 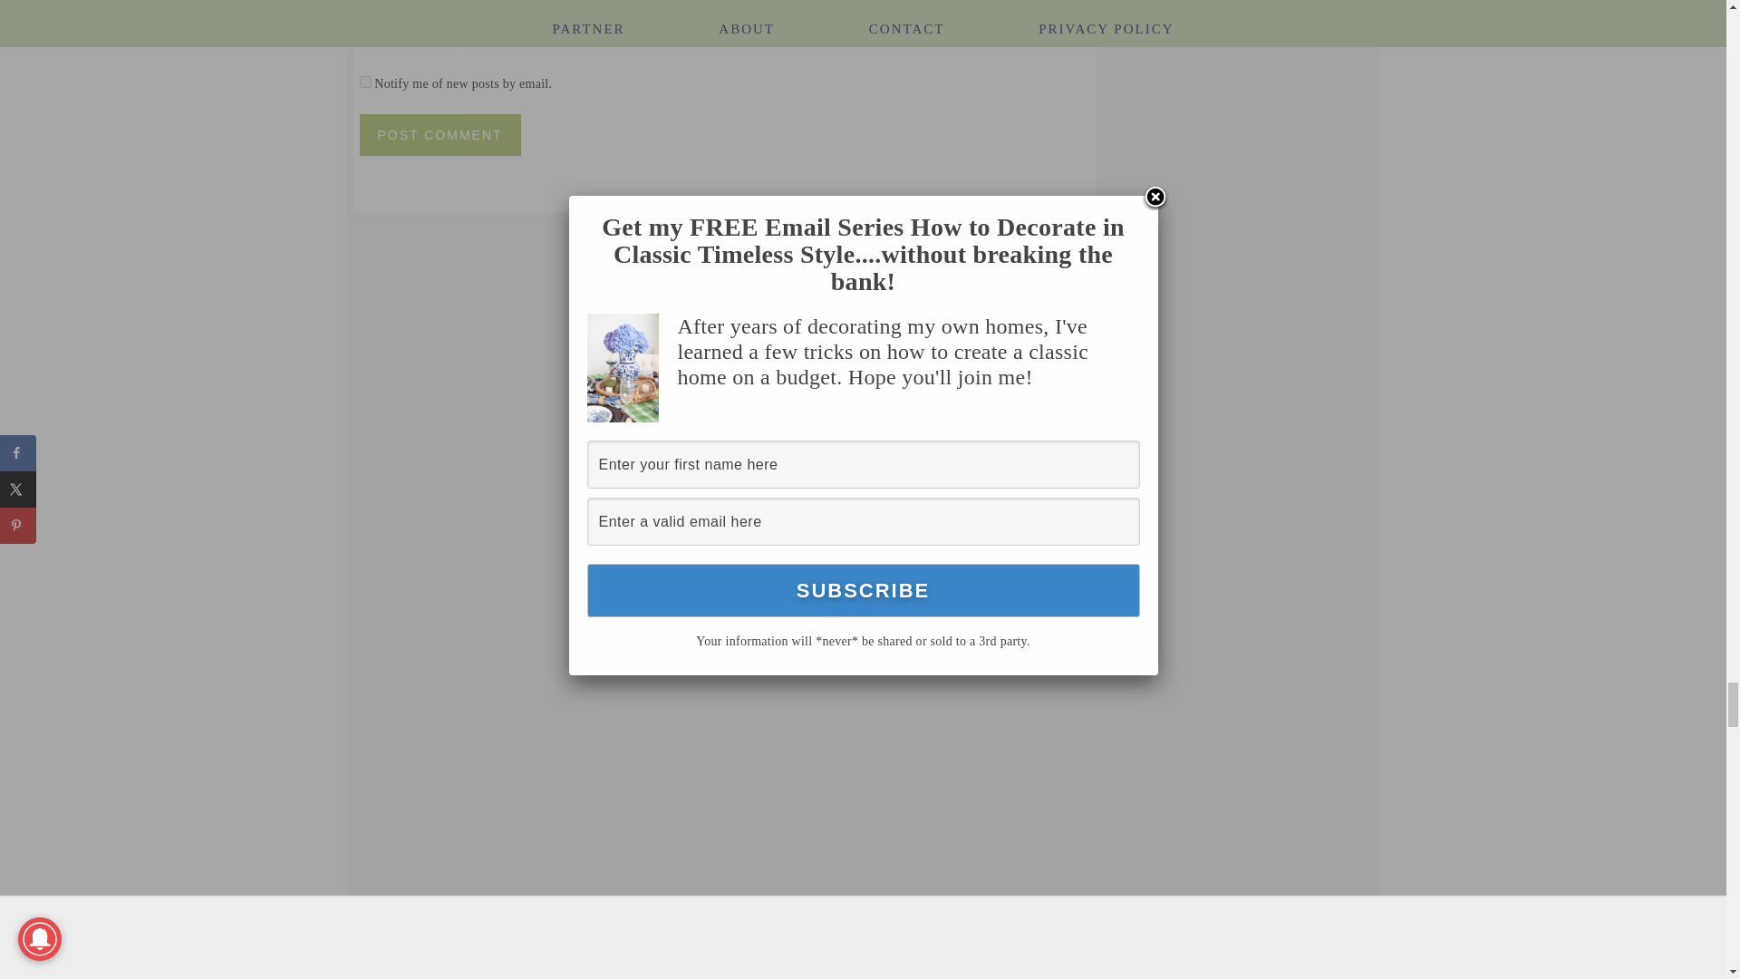 I want to click on subscribe, so click(x=364, y=34).